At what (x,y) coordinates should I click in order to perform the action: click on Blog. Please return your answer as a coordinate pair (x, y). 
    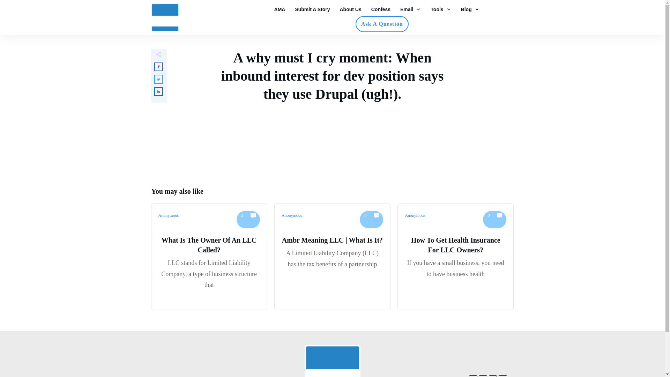
    Looking at the image, I should click on (470, 9).